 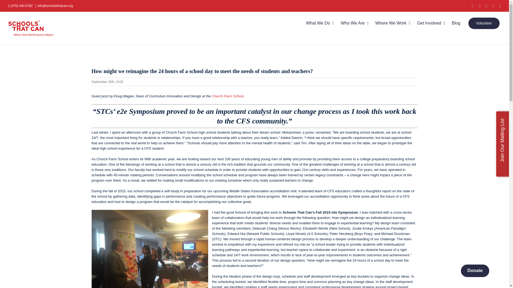 I want to click on Church Farm School, so click(x=228, y=96).